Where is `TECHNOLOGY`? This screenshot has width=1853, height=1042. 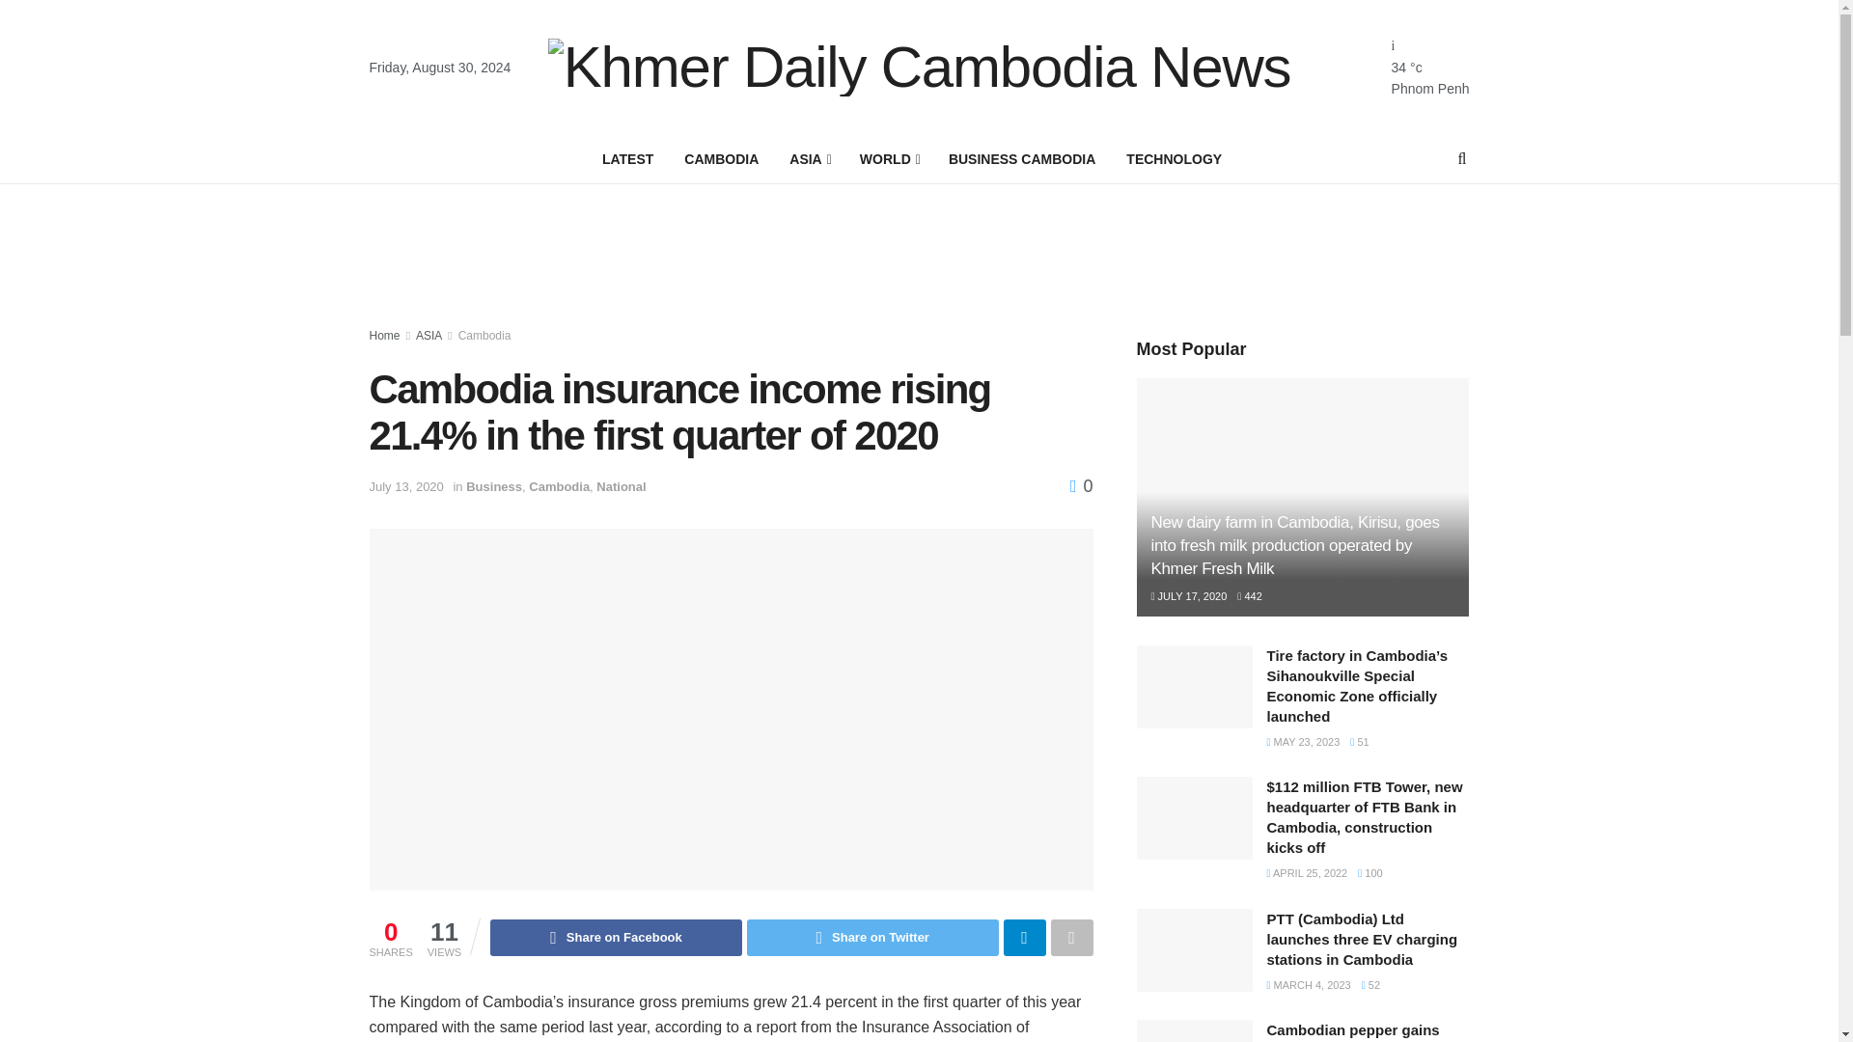
TECHNOLOGY is located at coordinates (1174, 159).